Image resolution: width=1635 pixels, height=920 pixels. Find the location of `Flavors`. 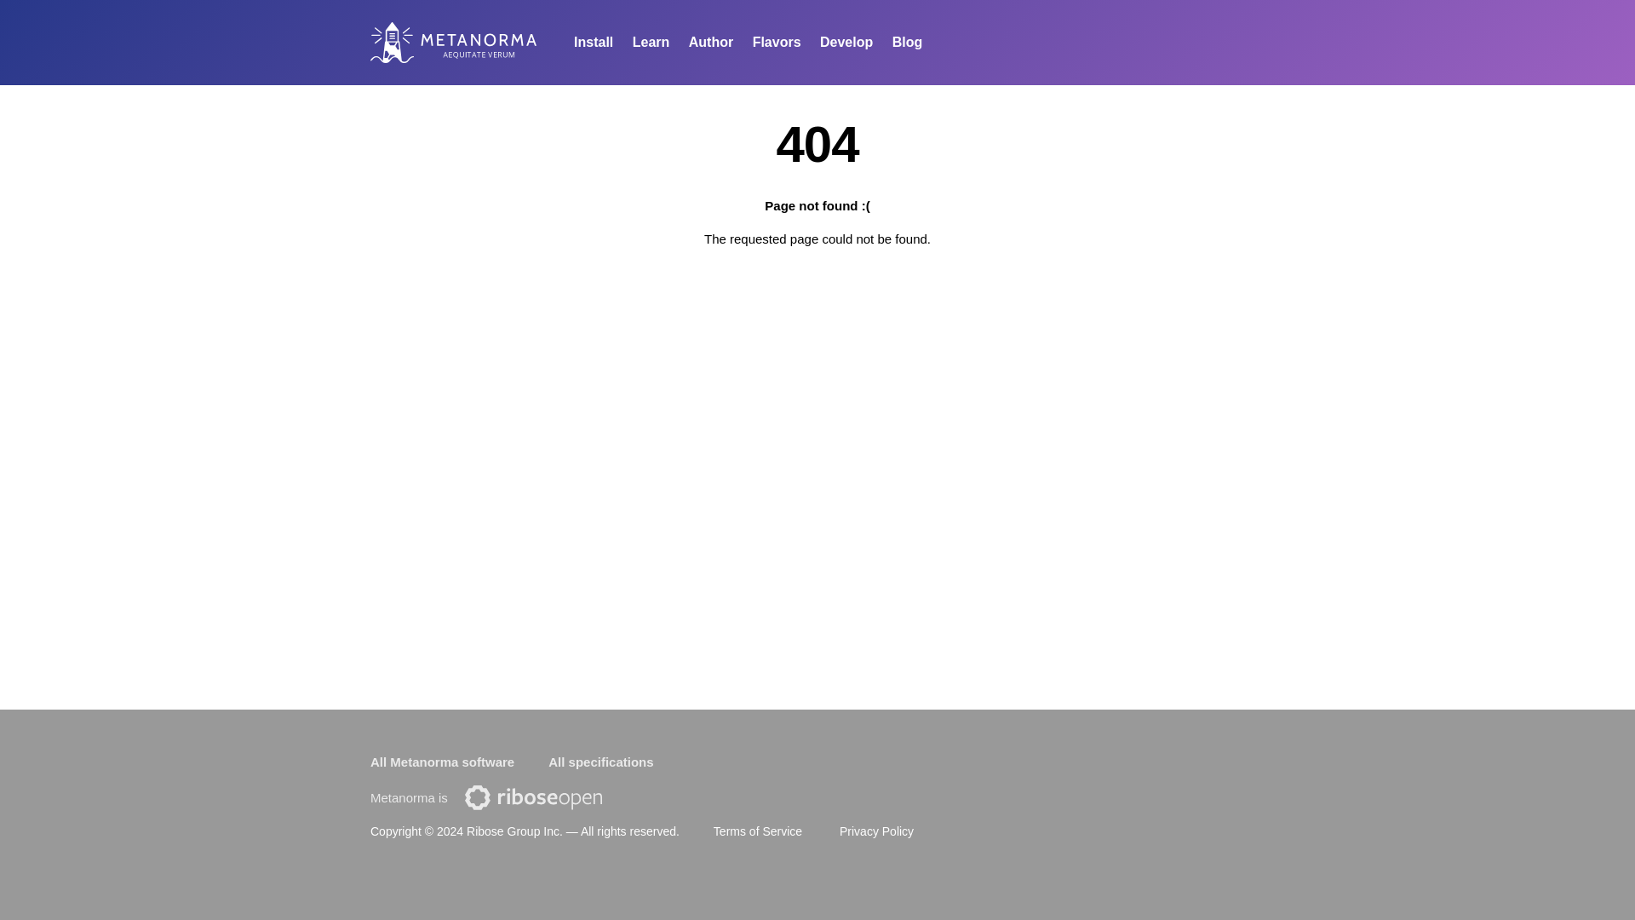

Flavors is located at coordinates (777, 43).